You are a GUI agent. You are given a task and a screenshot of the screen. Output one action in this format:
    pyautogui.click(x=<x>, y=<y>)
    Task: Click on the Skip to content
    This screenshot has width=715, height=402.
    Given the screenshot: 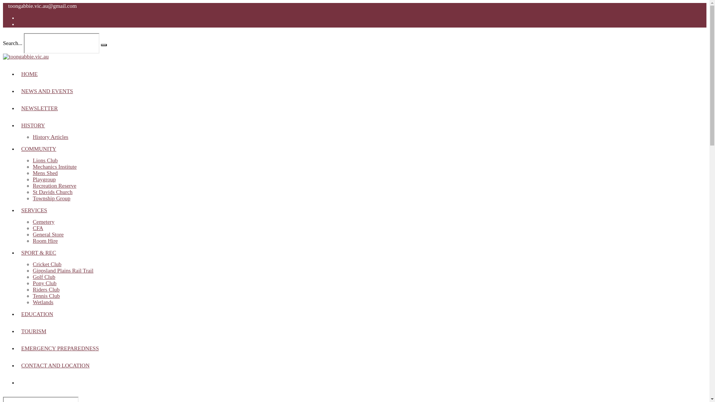 What is the action you would take?
    pyautogui.click(x=3, y=3)
    